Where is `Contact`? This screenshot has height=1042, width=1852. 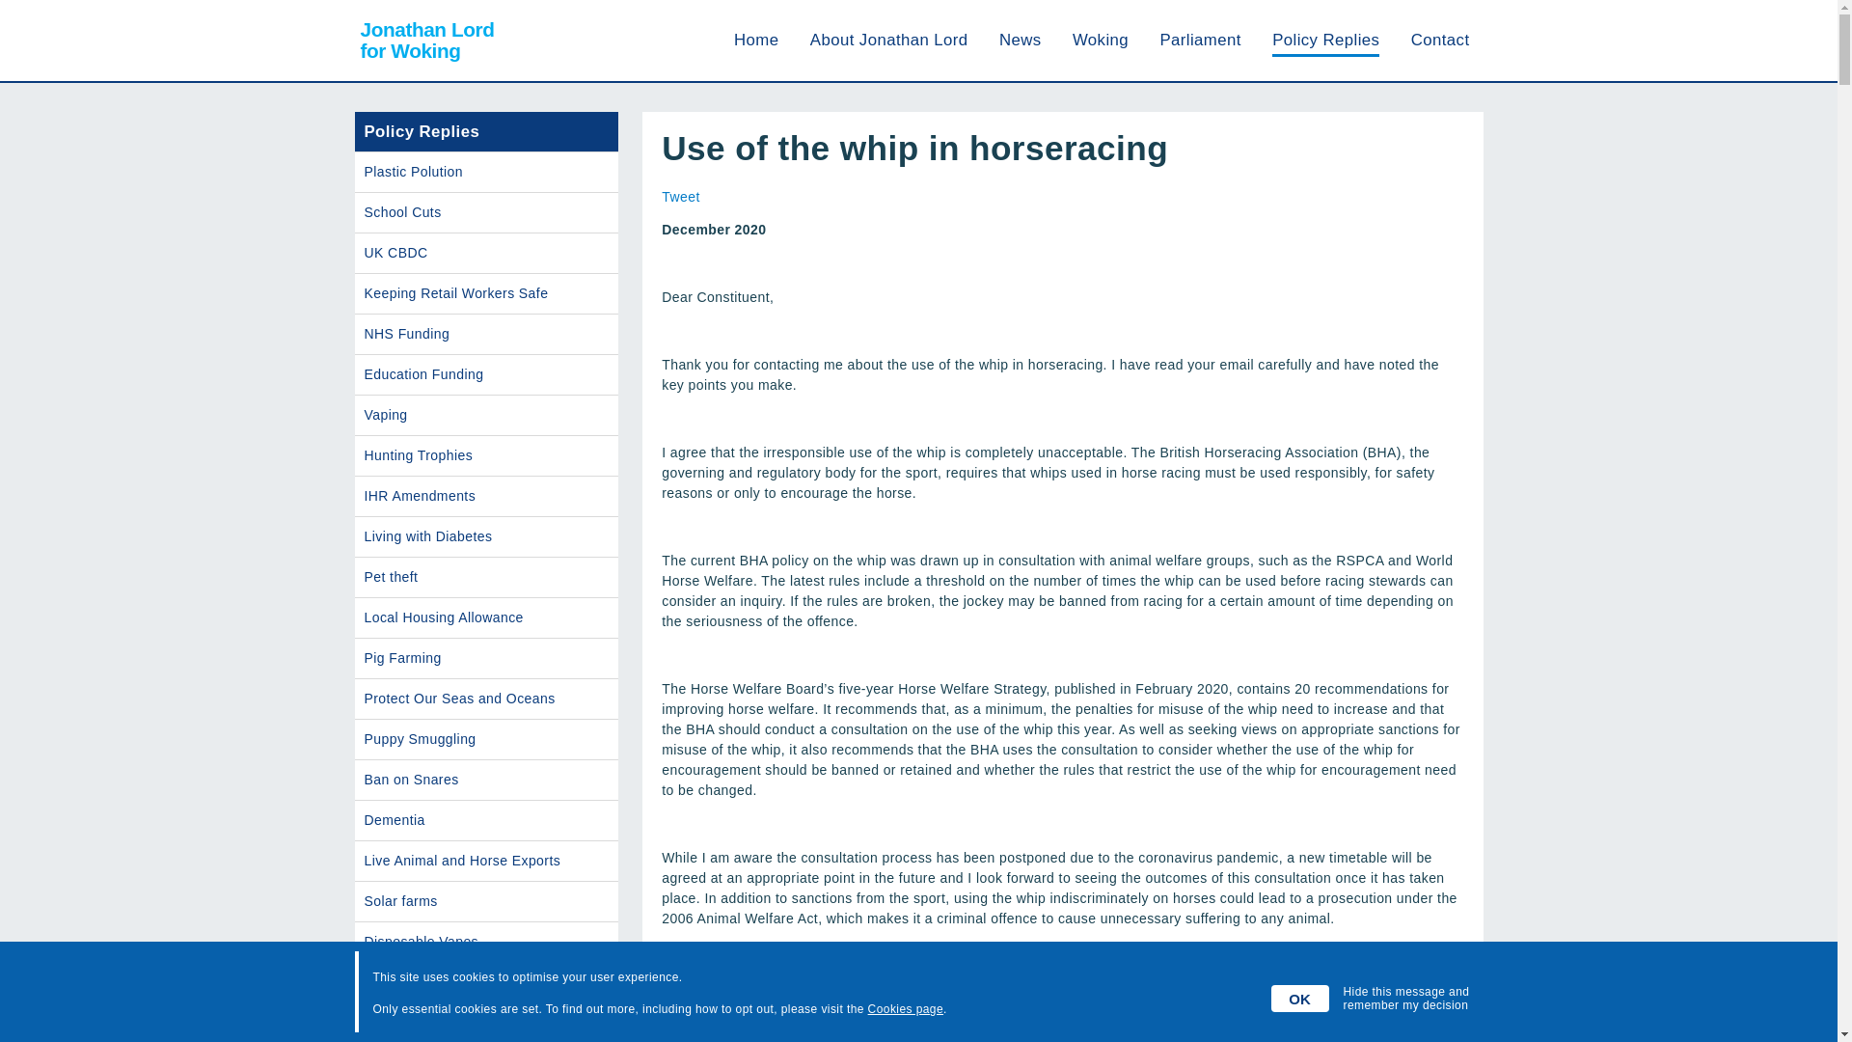
Contact is located at coordinates (486, 536).